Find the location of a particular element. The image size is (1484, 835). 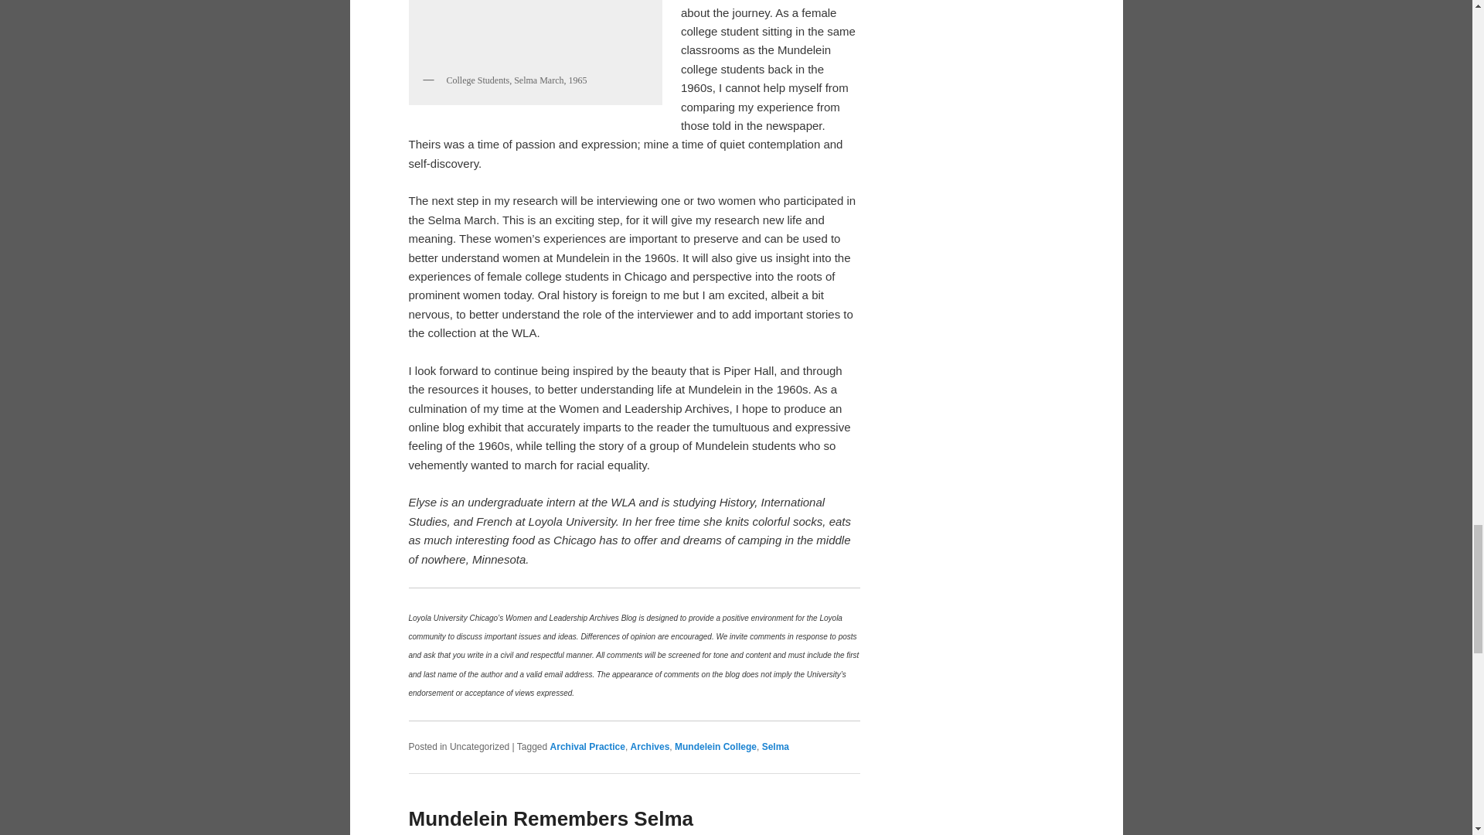

Archives is located at coordinates (651, 747).